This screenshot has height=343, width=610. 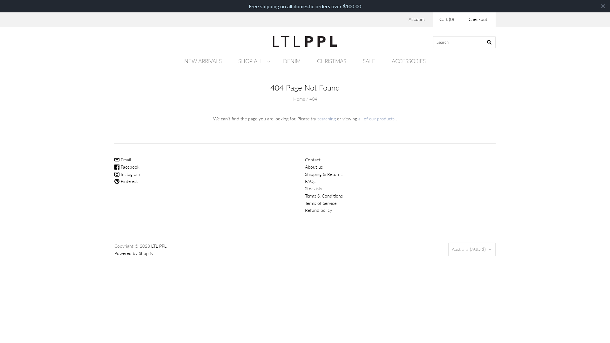 I want to click on Instagram, so click(x=127, y=174).